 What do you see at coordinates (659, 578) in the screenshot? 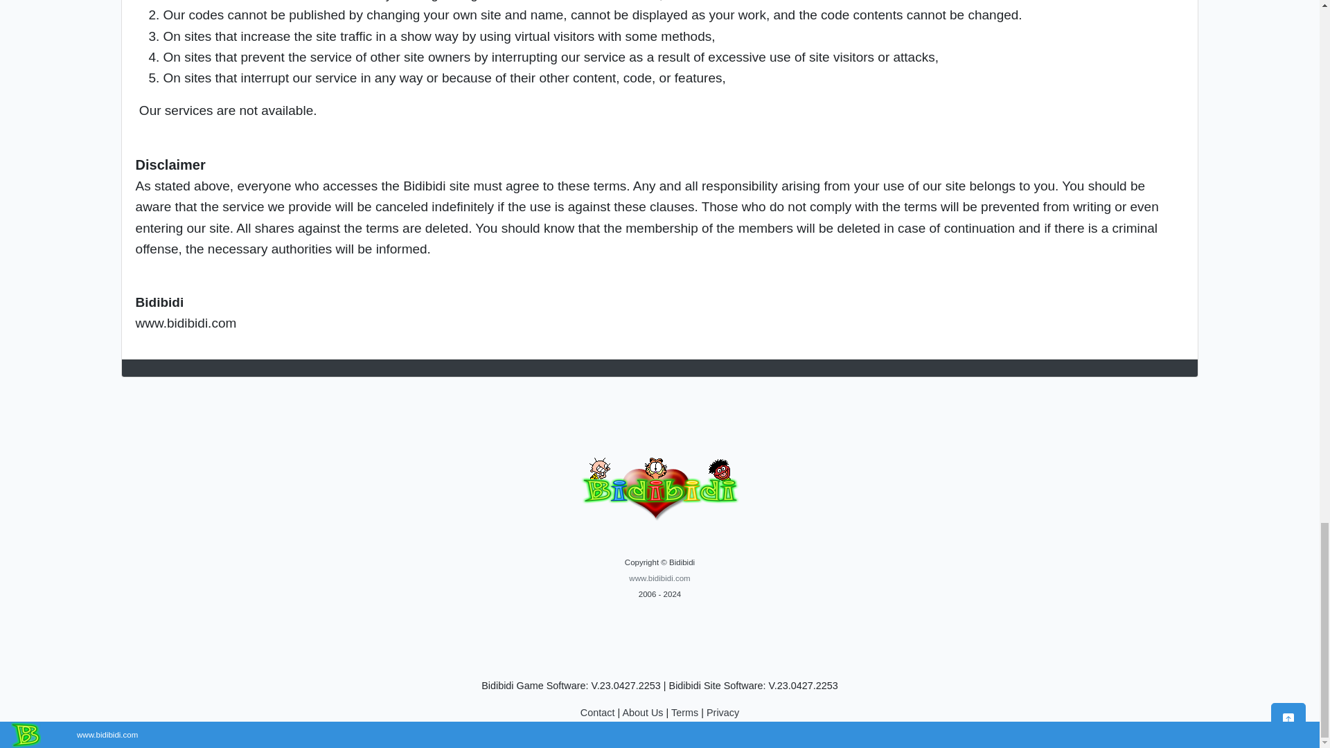
I see `www.bidibidi.com` at bounding box center [659, 578].